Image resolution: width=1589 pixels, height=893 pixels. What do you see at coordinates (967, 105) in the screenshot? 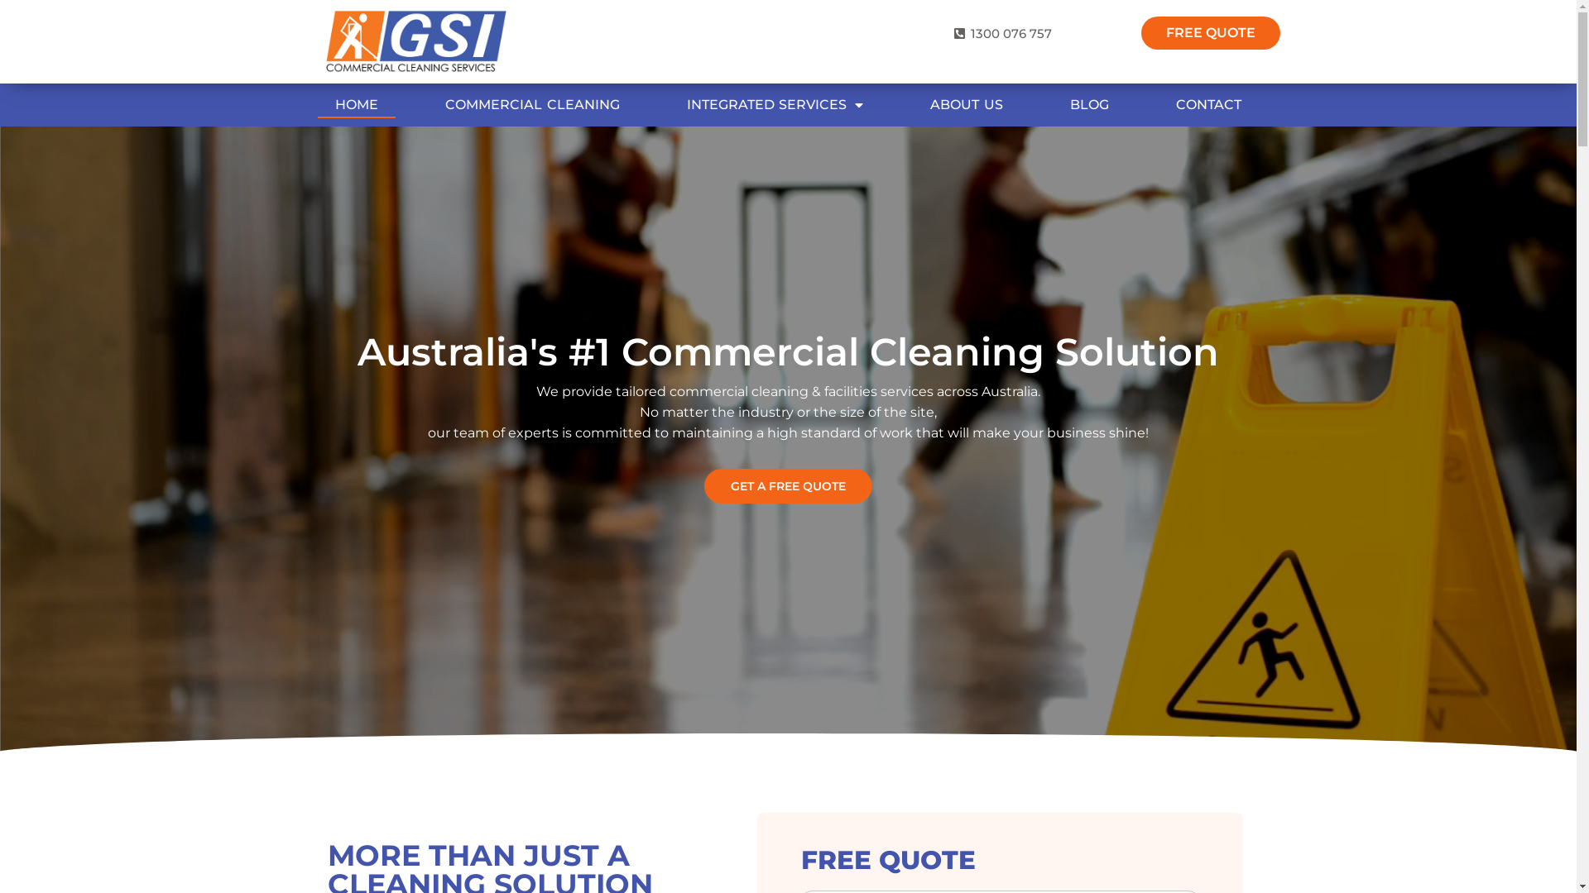
I see `ABOUT US` at bounding box center [967, 105].